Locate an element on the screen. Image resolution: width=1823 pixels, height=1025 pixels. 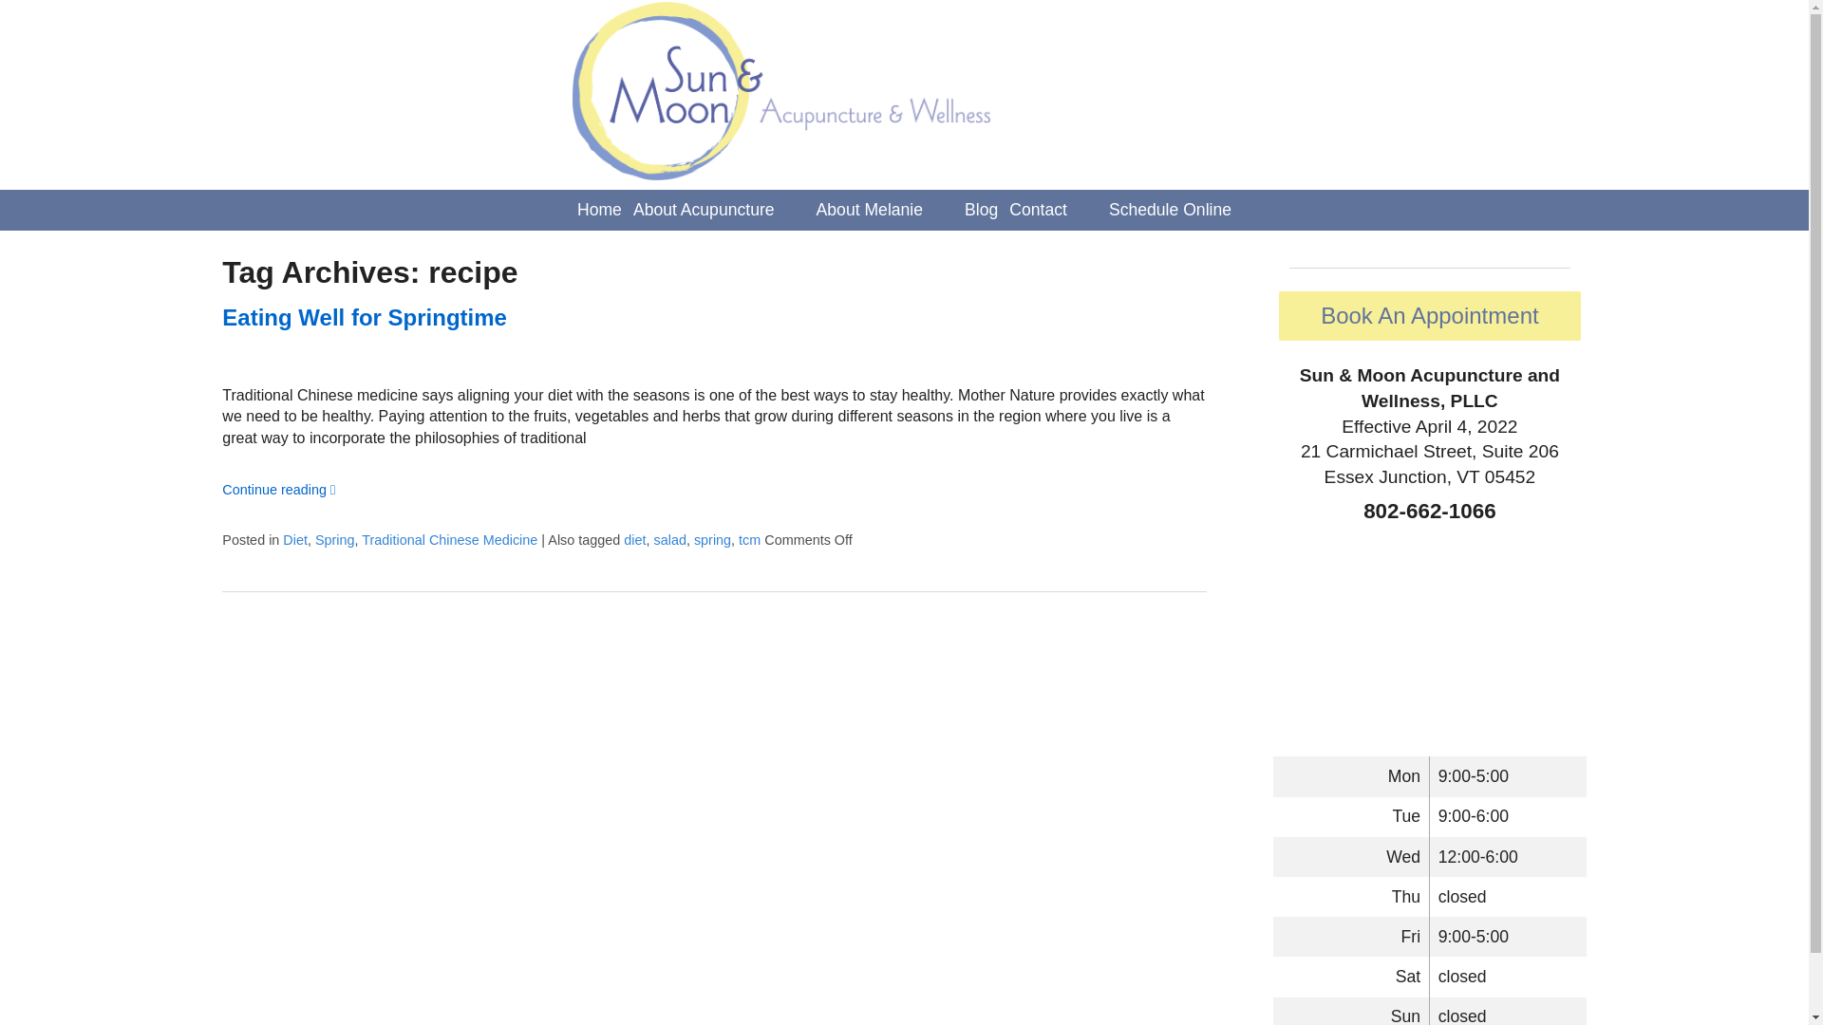
diet is located at coordinates (634, 539).